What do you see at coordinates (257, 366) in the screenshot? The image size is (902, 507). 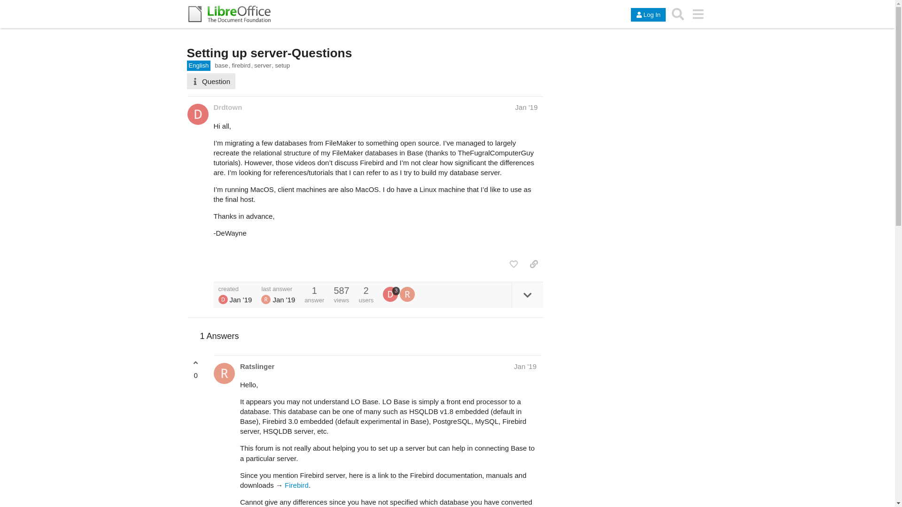 I see `Ratslinger` at bounding box center [257, 366].